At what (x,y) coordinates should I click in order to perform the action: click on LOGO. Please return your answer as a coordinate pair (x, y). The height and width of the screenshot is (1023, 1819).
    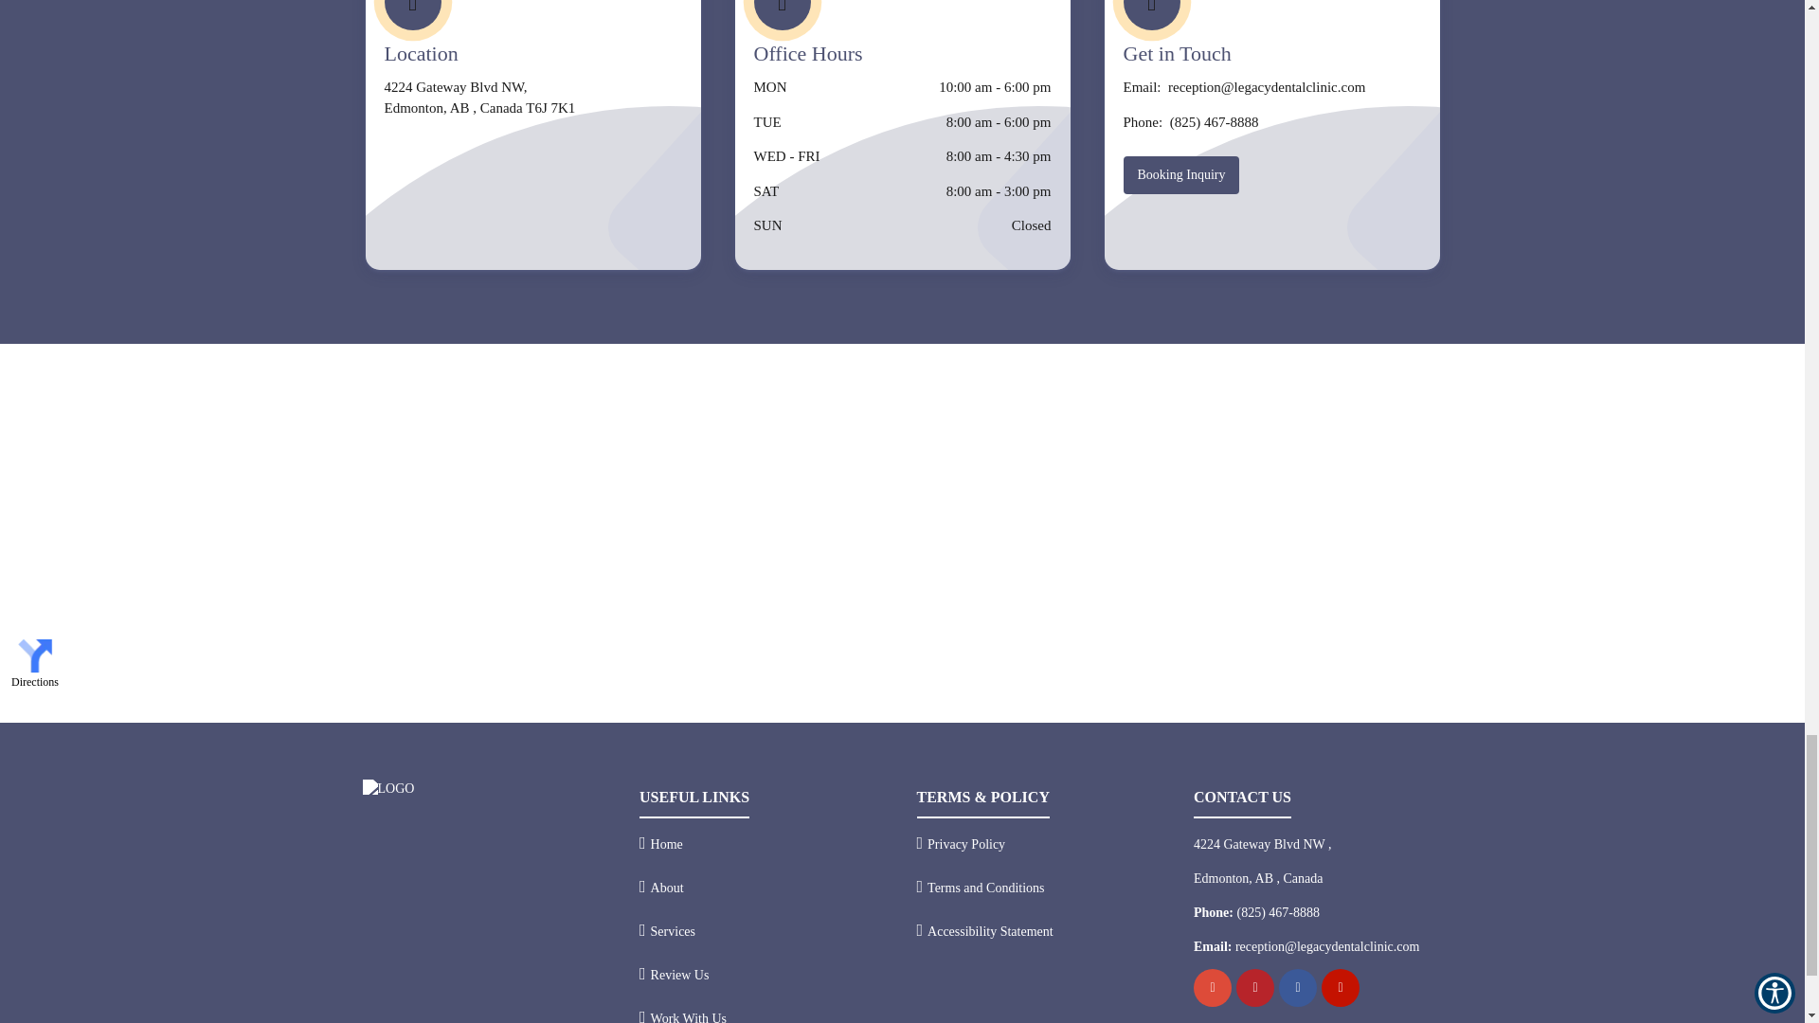
    Looking at the image, I should click on (388, 788).